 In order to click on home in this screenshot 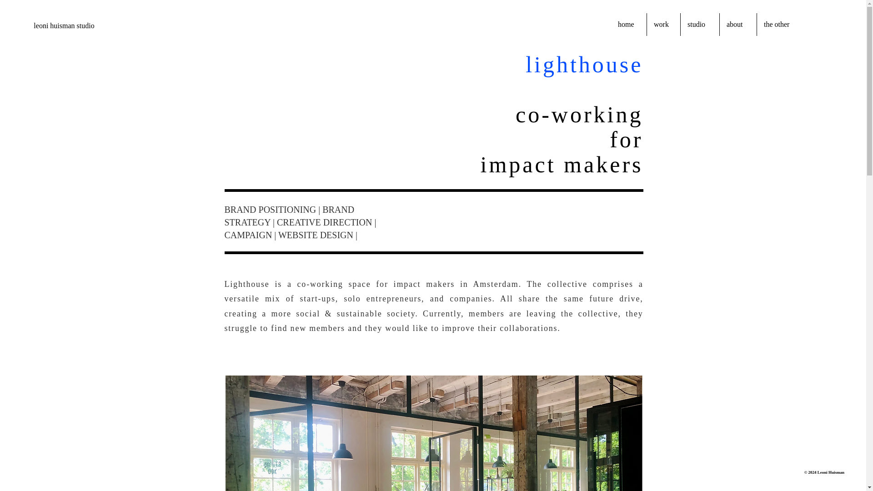, I will do `click(629, 25)`.